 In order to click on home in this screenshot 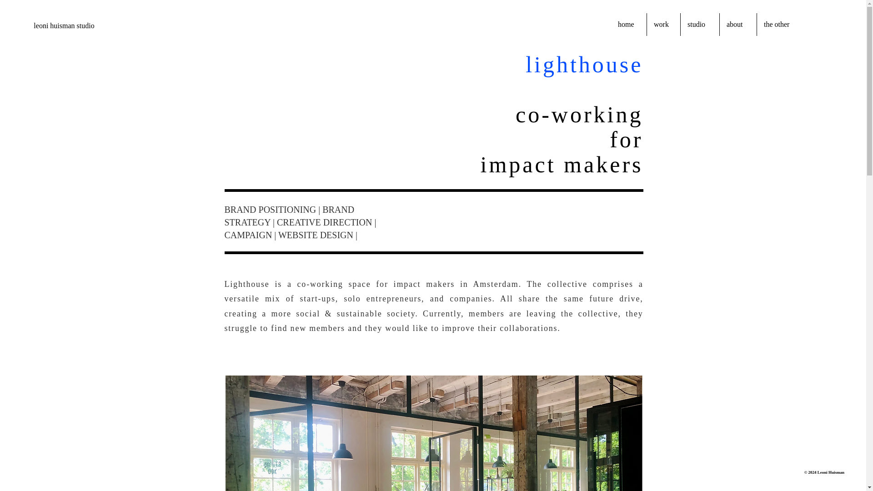, I will do `click(629, 25)`.